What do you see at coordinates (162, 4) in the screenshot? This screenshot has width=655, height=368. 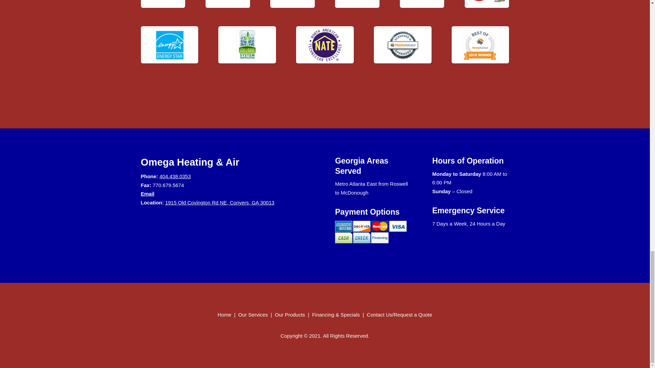 I see `ComfortNet Control System Logo ` at bounding box center [162, 4].